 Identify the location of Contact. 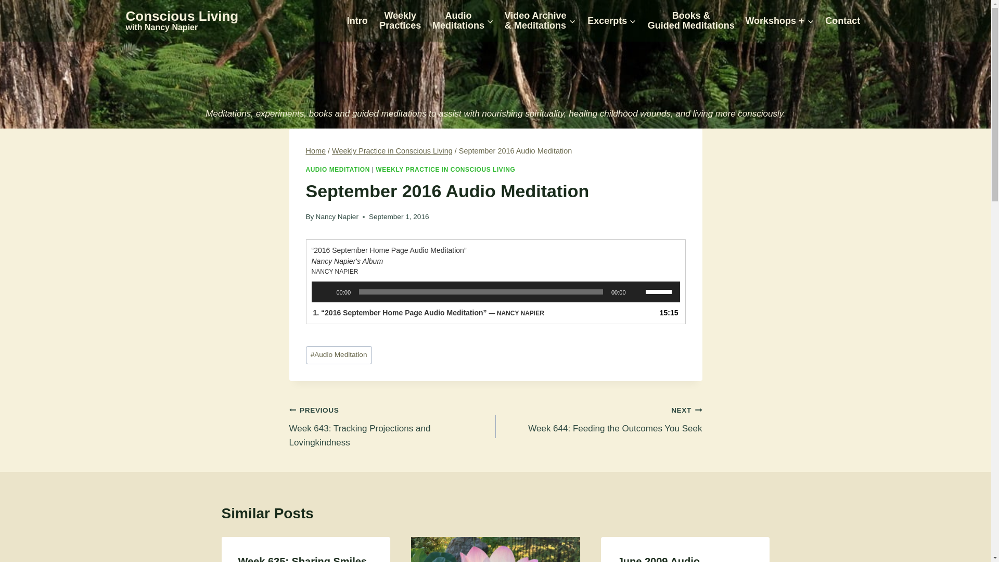
(598, 419).